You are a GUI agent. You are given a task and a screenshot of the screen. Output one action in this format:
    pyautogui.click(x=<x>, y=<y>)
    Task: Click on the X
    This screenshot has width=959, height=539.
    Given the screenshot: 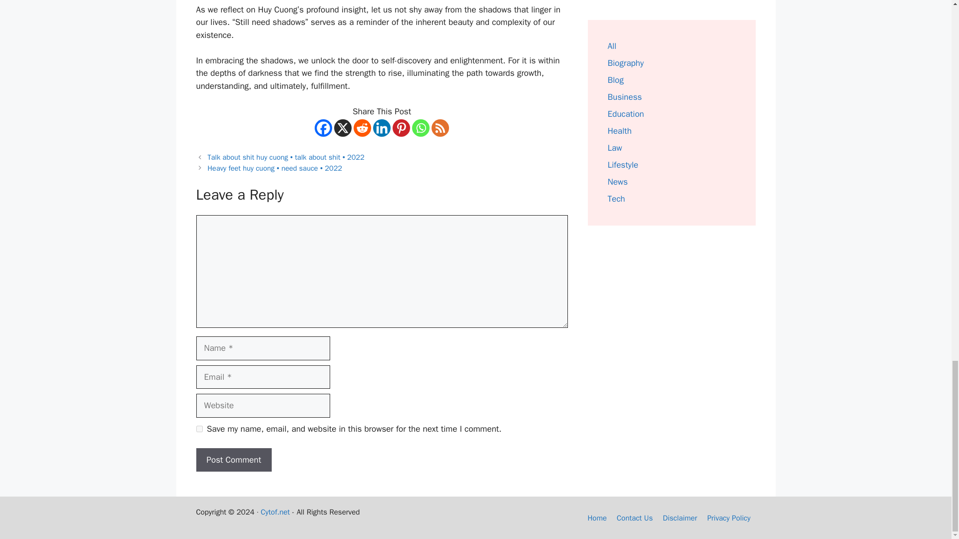 What is the action you would take?
    pyautogui.click(x=343, y=128)
    